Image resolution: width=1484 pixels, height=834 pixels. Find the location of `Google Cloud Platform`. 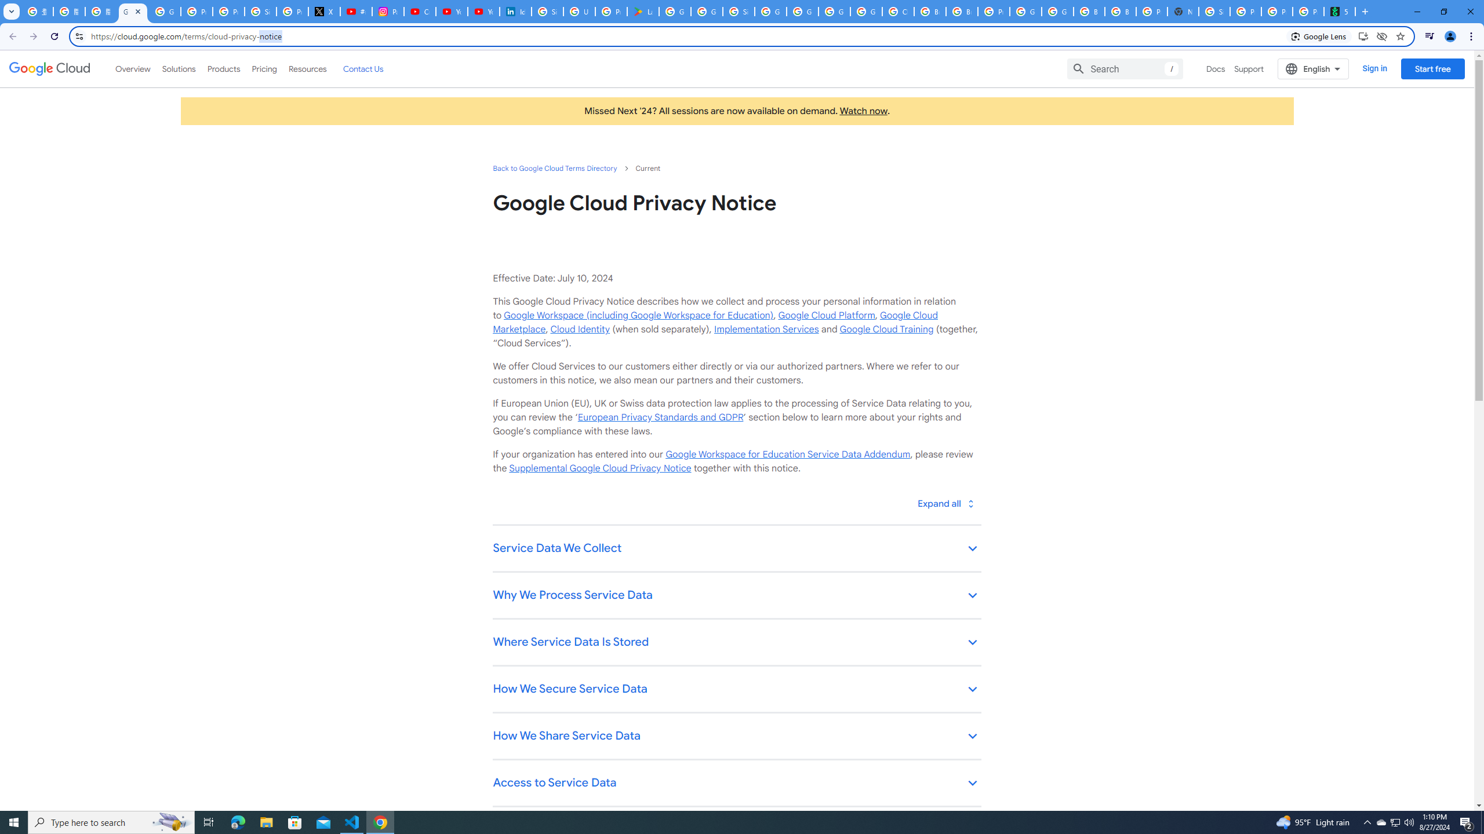

Google Cloud Platform is located at coordinates (1025, 12).